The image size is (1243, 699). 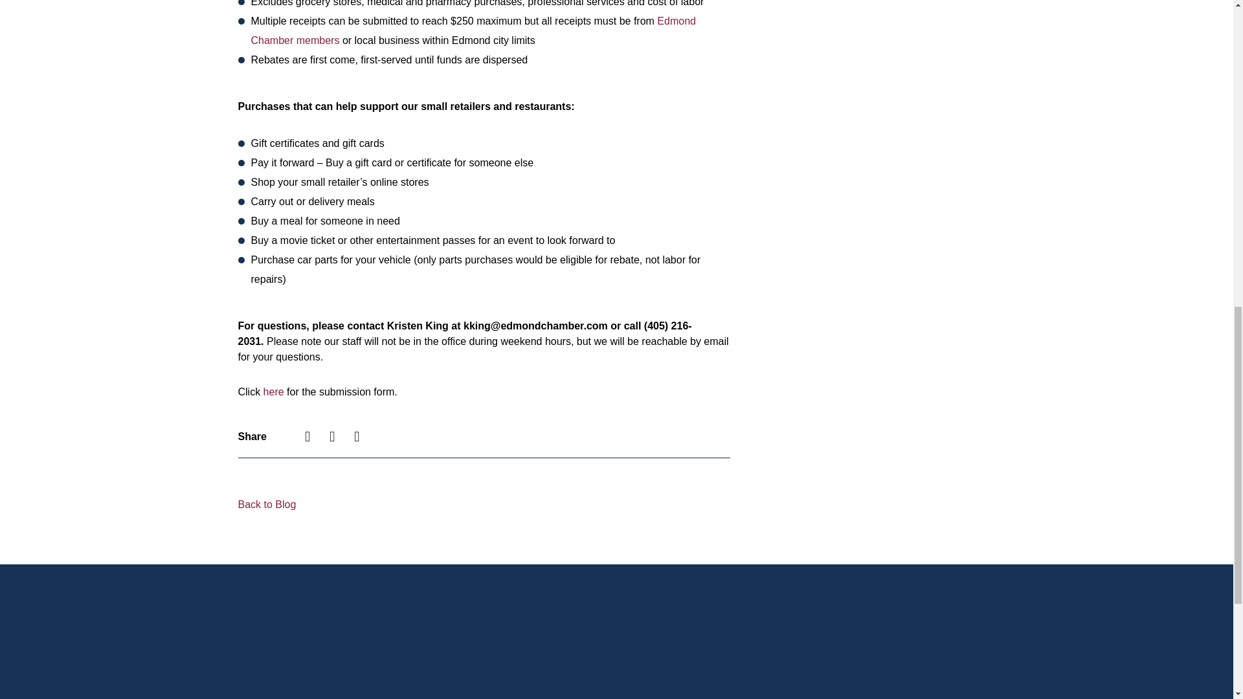 What do you see at coordinates (267, 505) in the screenshot?
I see `Back to Blog` at bounding box center [267, 505].